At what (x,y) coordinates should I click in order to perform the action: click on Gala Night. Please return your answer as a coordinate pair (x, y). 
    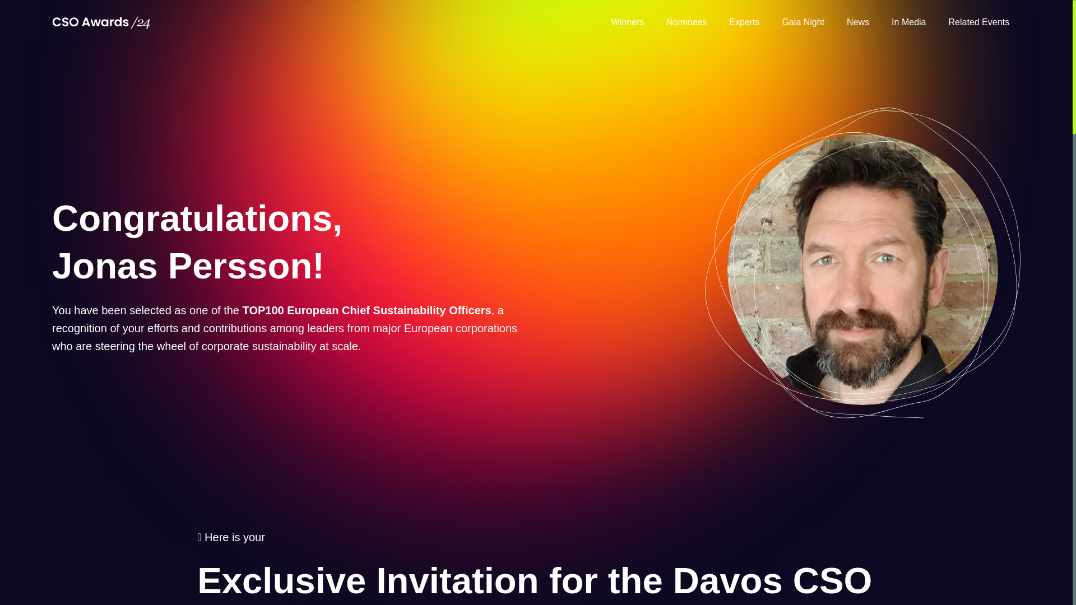
    Looking at the image, I should click on (804, 22).